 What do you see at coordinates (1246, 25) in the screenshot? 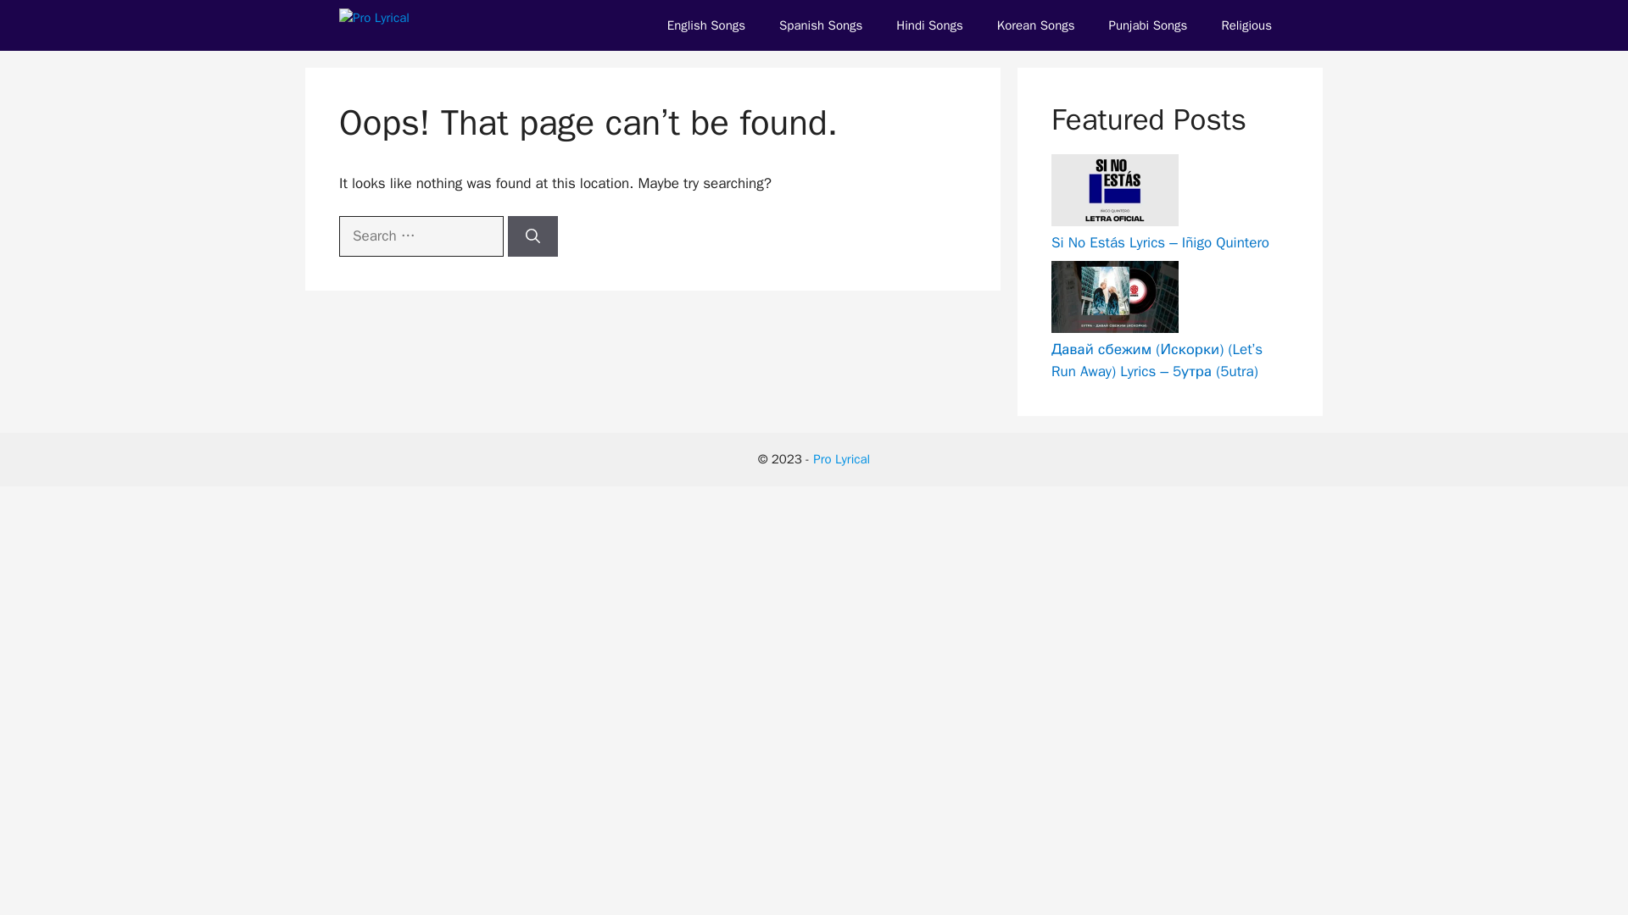
I see `Religious` at bounding box center [1246, 25].